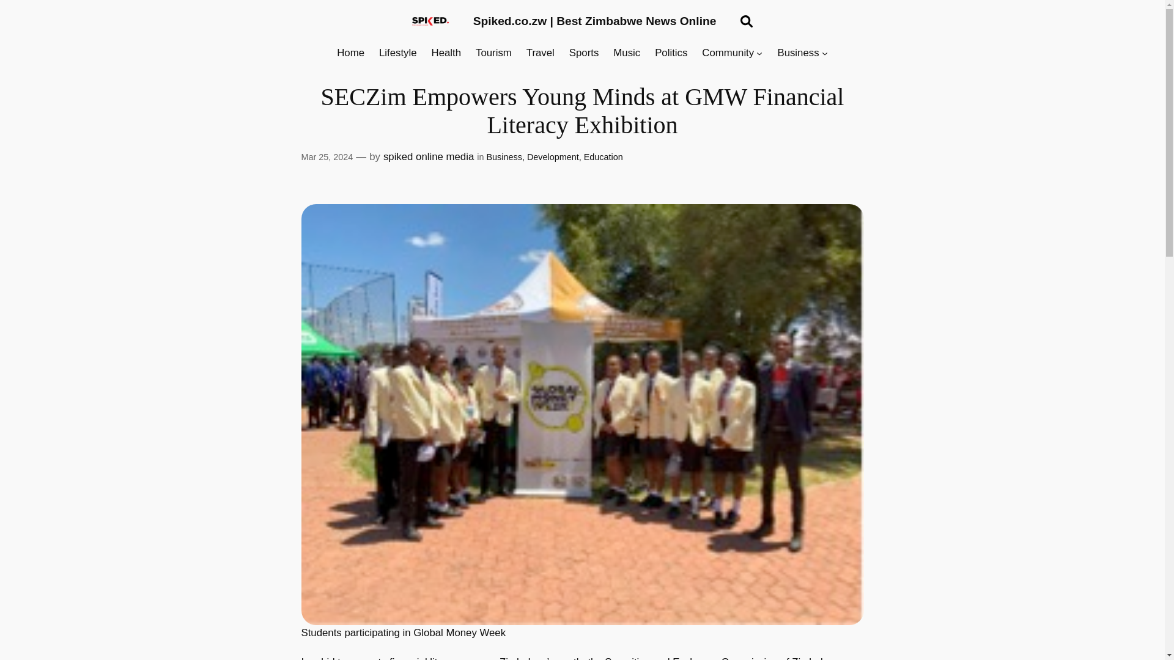  Describe the element at coordinates (553, 156) in the screenshot. I see `Development` at that location.